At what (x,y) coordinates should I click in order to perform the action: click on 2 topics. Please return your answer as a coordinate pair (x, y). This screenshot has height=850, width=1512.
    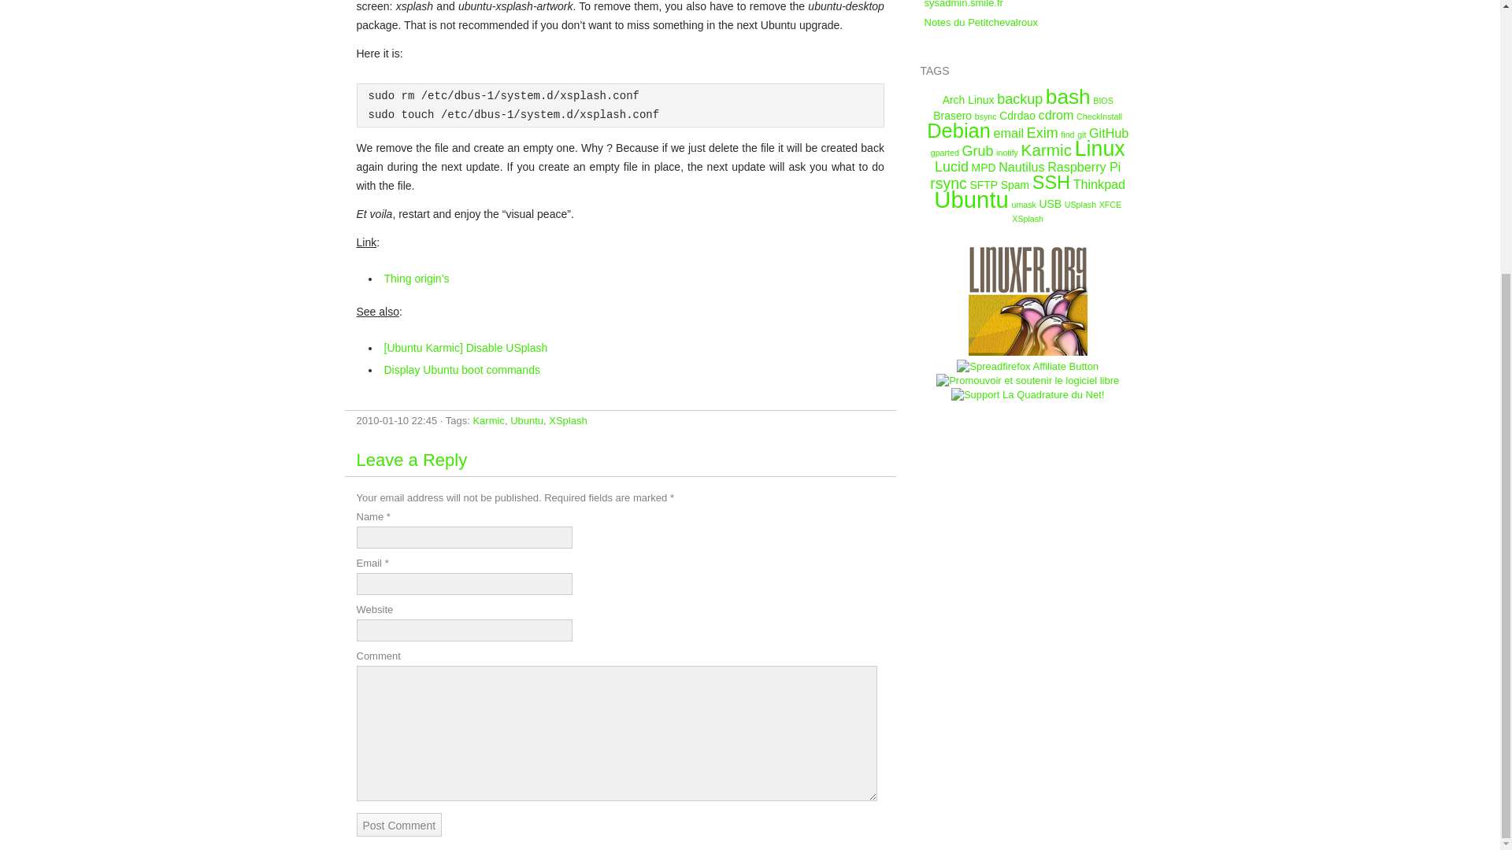
    Looking at the image, I should click on (969, 99).